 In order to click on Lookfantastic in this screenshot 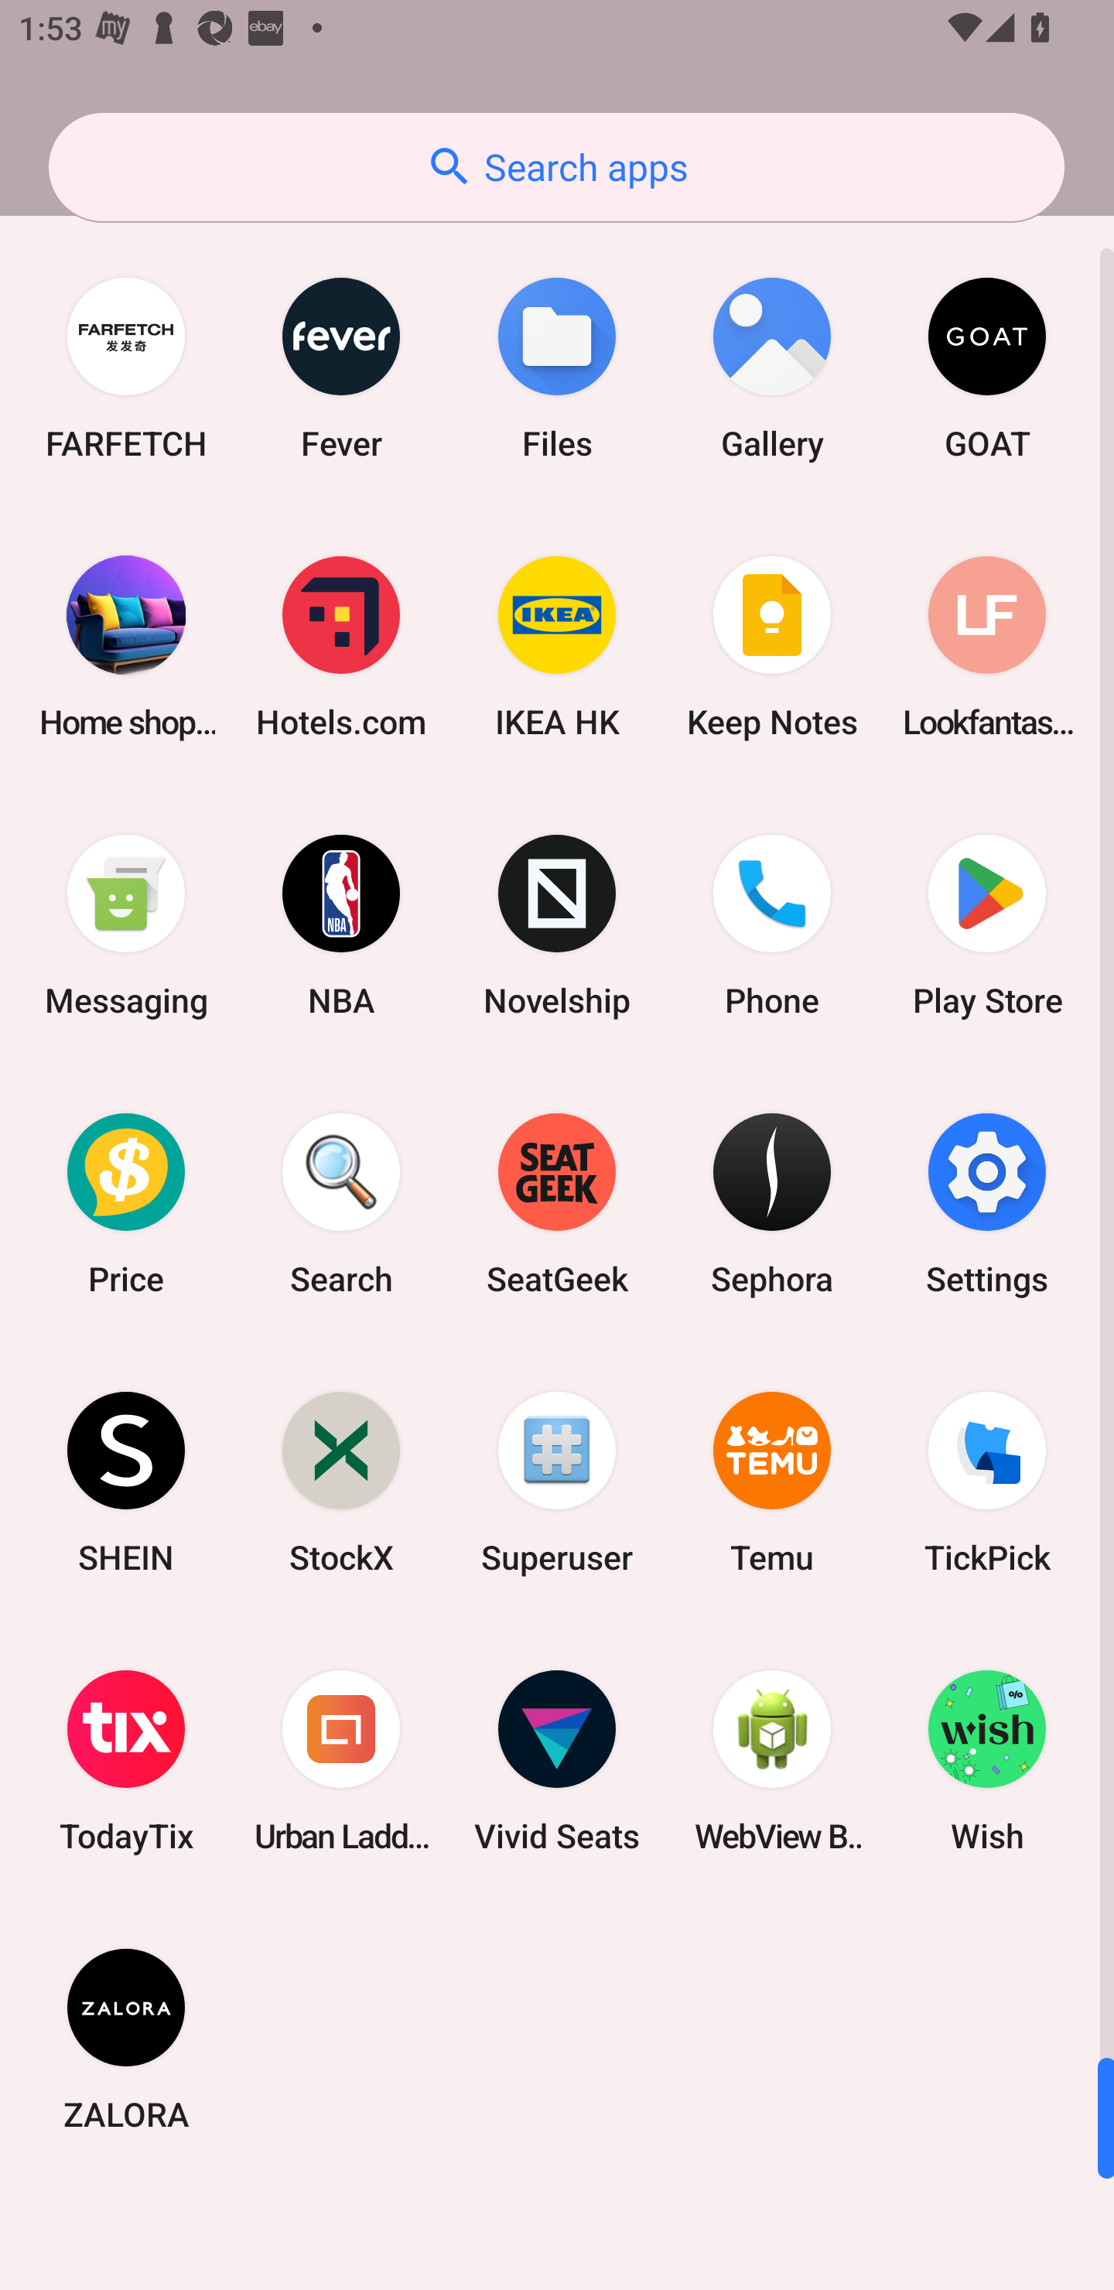, I will do `click(987, 647)`.